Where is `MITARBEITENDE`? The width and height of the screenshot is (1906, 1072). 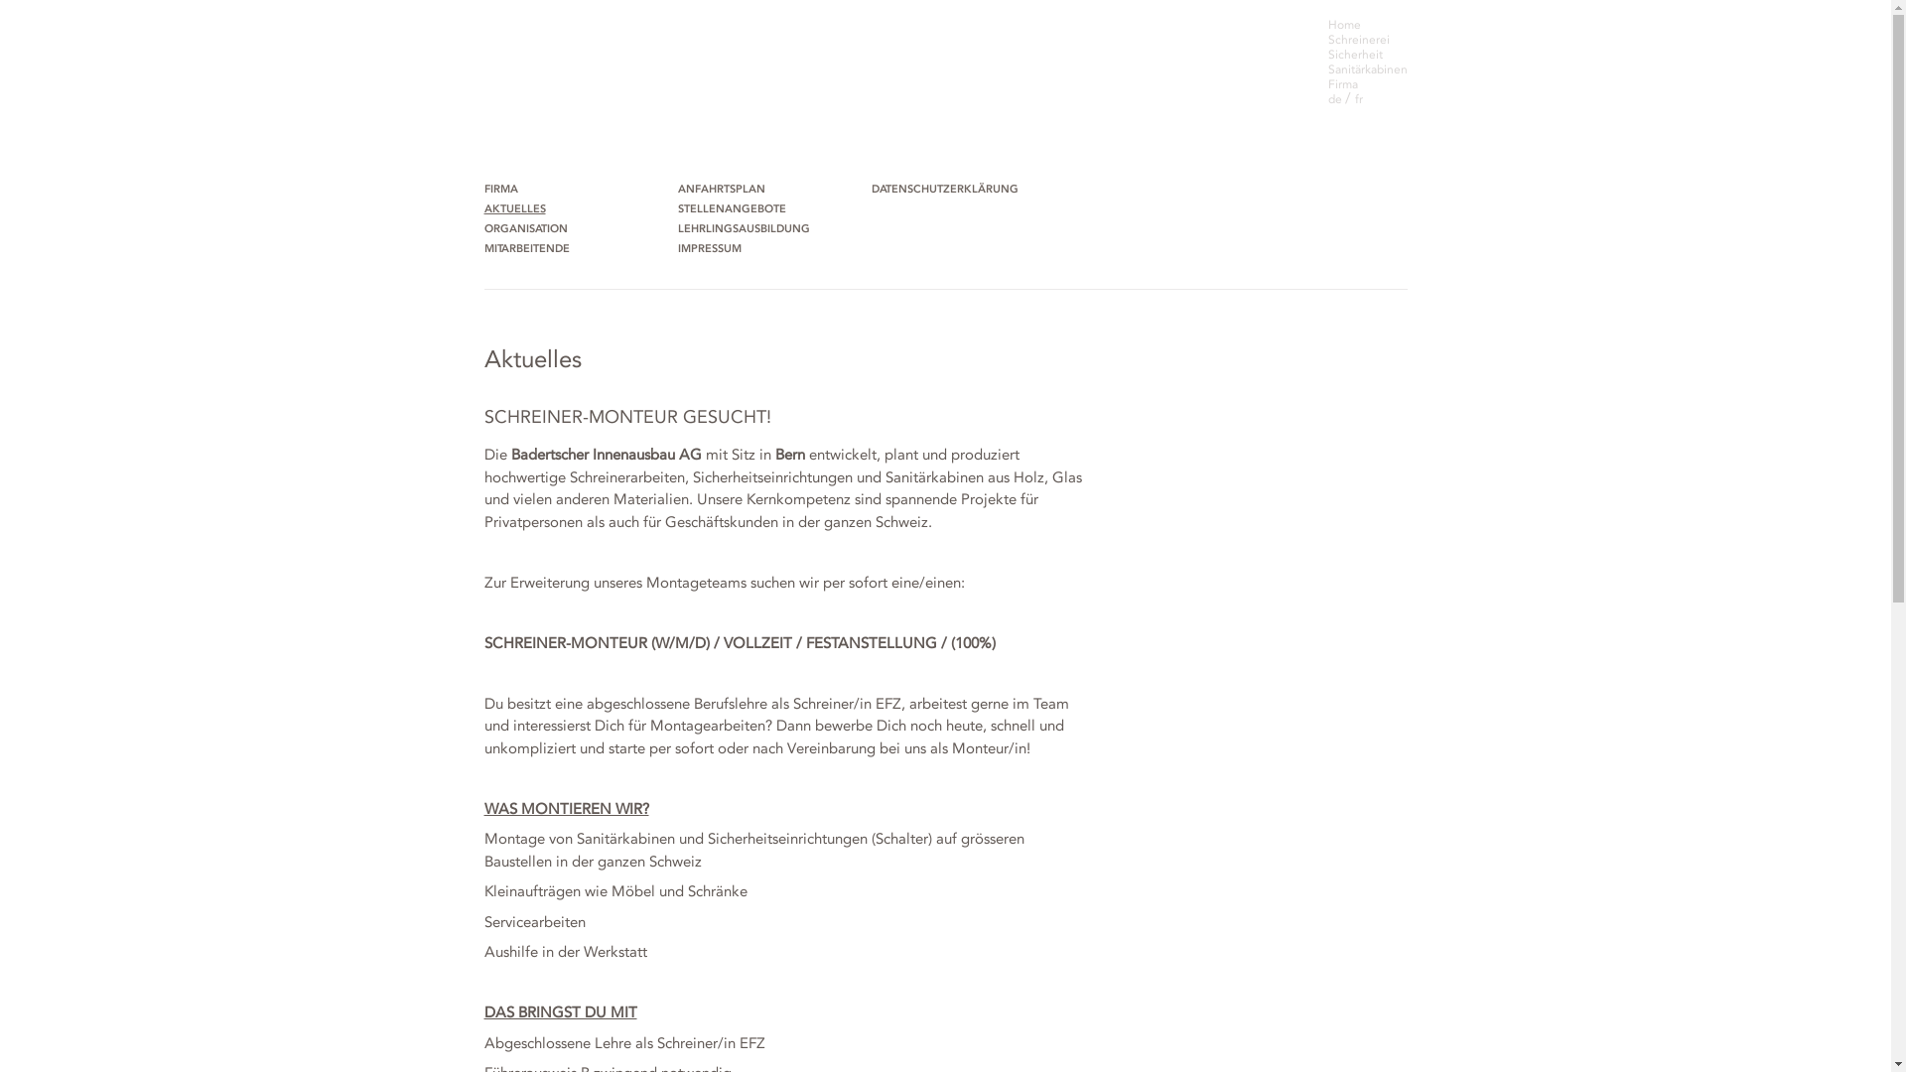
MITARBEITENDE is located at coordinates (528, 250).